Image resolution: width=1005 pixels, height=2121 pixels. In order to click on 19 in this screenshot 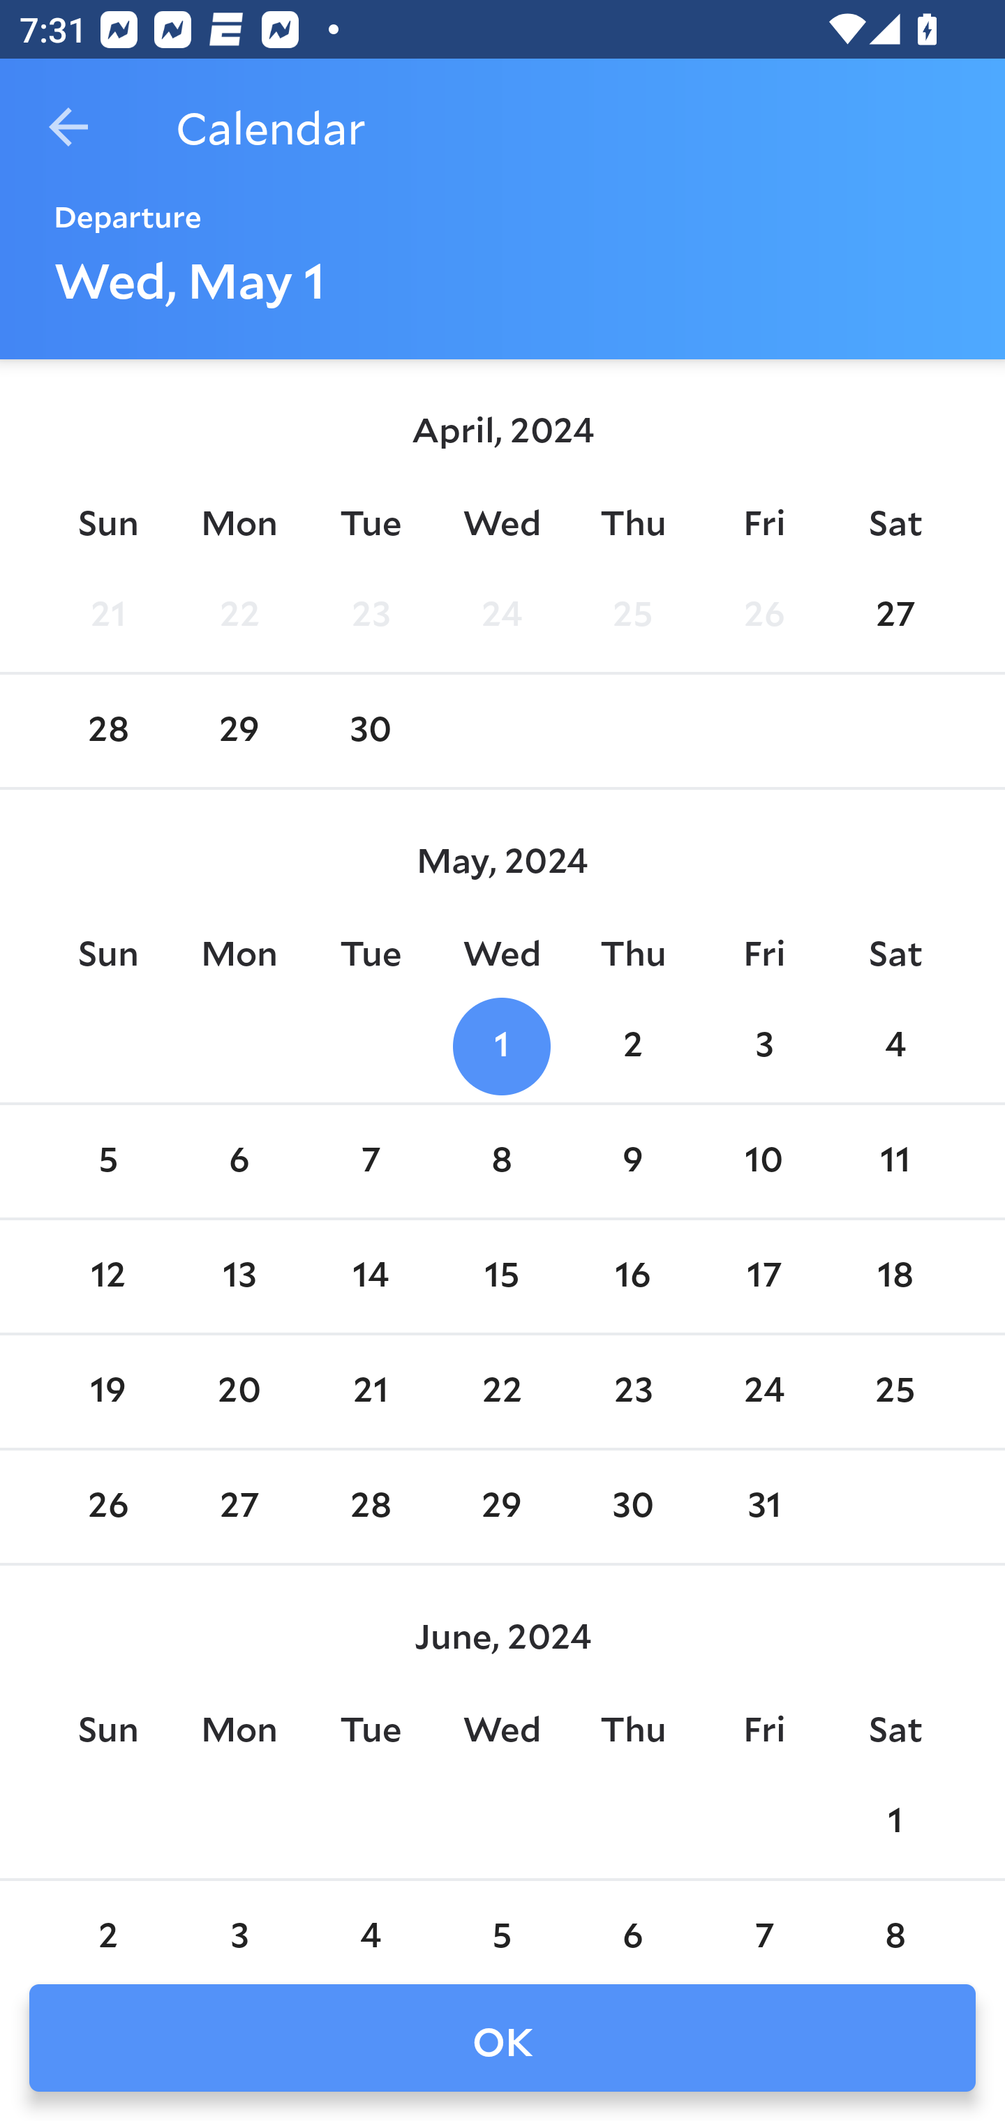, I will do `click(107, 1391)`.